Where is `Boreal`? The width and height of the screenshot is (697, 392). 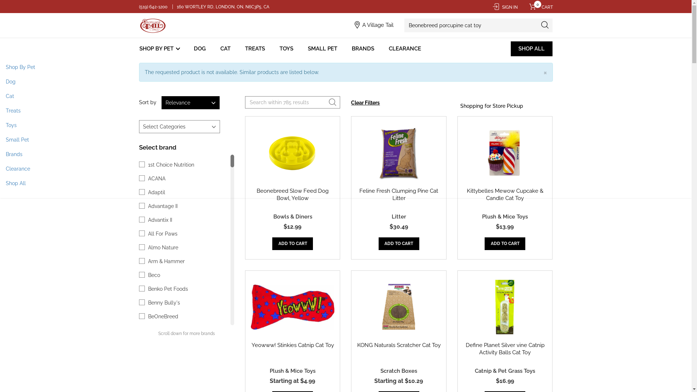 Boreal is located at coordinates (156, 372).